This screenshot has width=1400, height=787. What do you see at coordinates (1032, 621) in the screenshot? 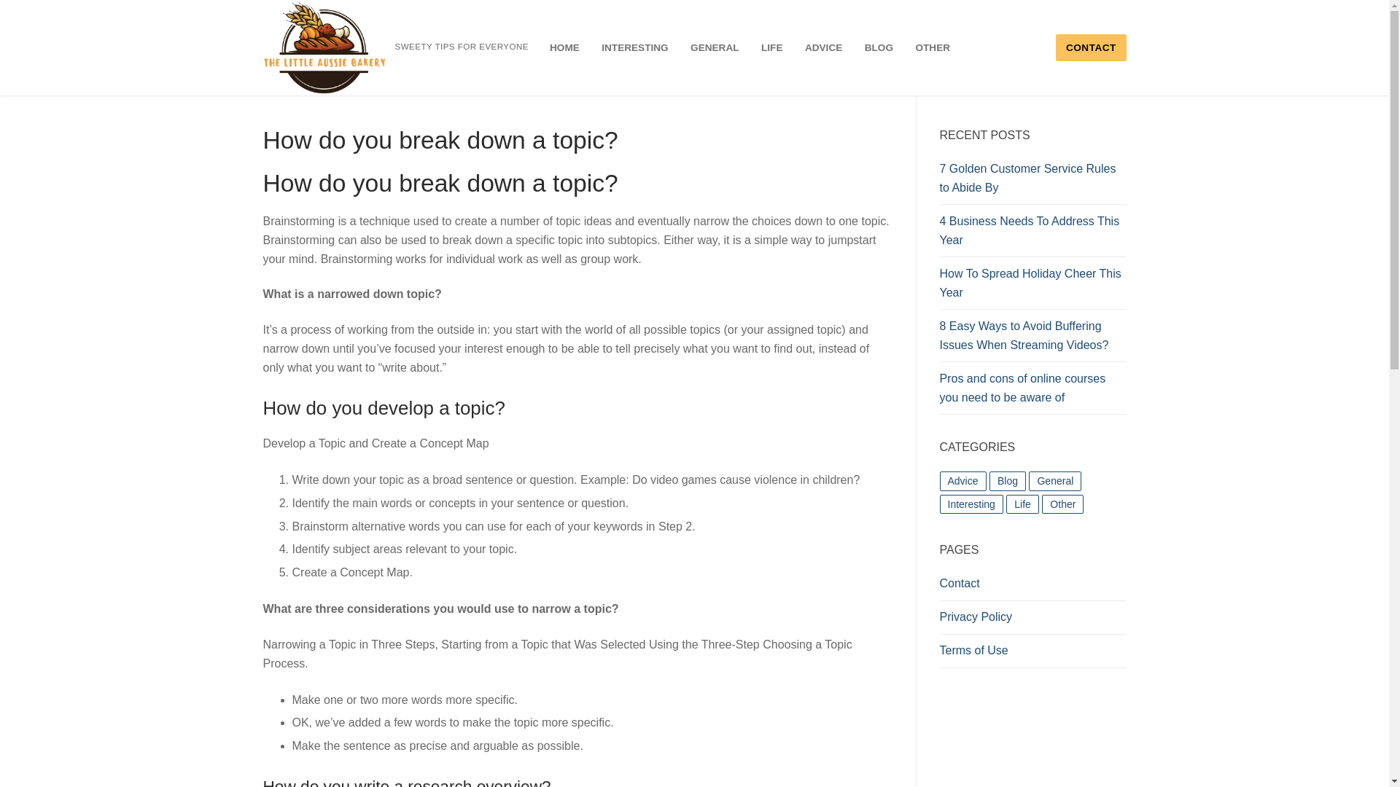
I see `Privacy Policy` at bounding box center [1032, 621].